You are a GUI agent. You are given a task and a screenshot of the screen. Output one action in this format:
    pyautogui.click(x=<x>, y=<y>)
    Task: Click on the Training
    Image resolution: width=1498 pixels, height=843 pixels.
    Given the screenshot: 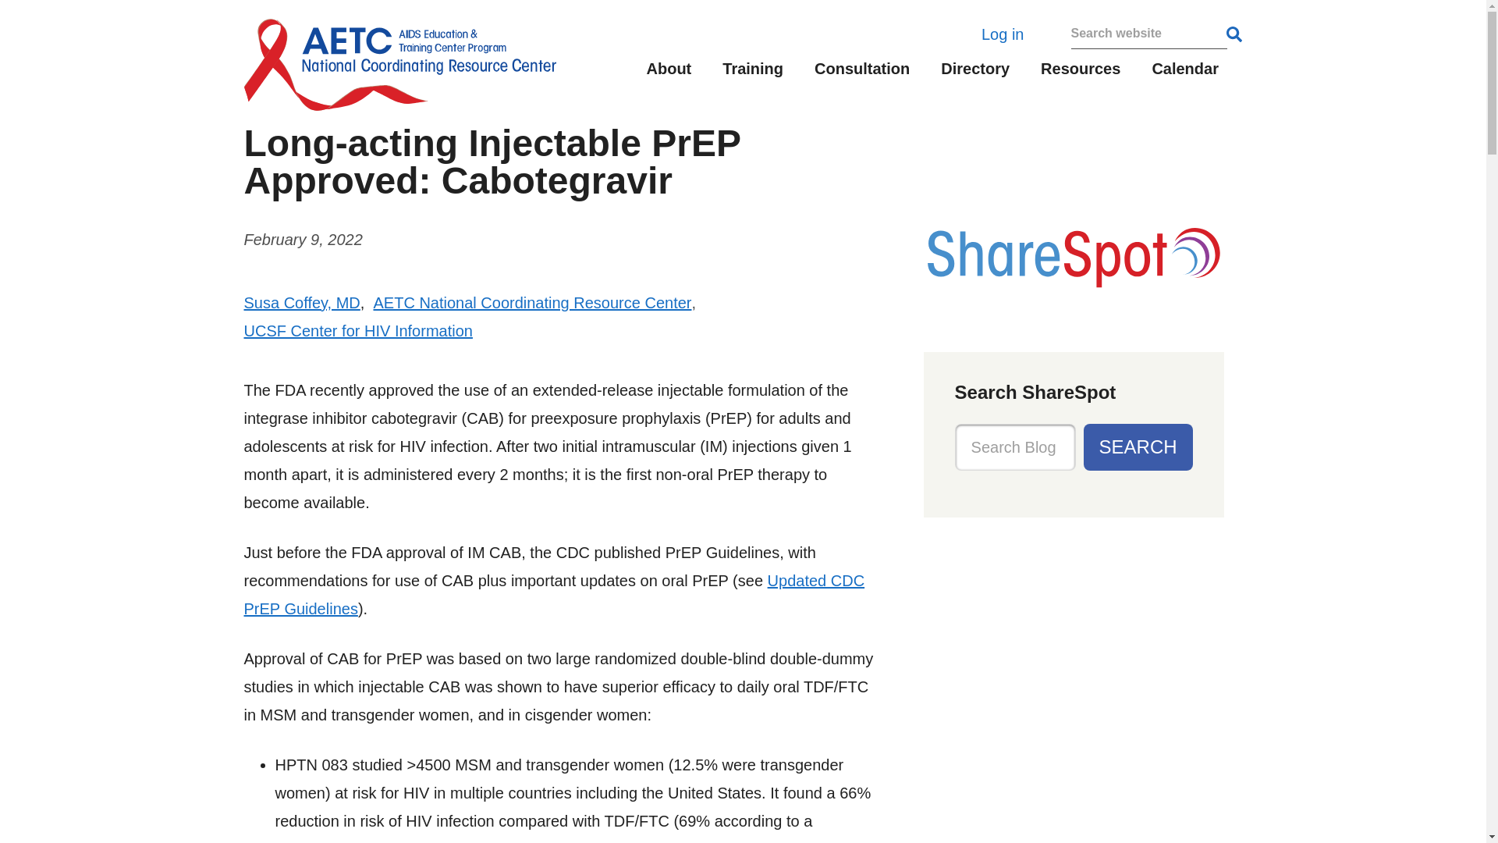 What is the action you would take?
    pyautogui.click(x=752, y=73)
    